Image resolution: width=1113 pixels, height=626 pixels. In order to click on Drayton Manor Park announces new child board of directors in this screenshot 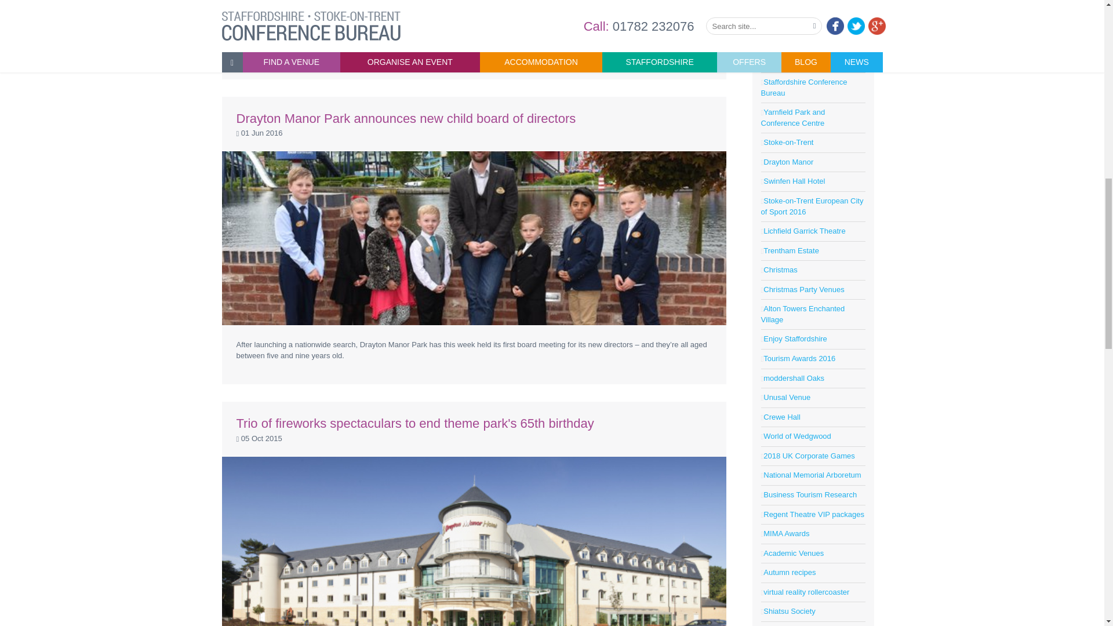, I will do `click(406, 118)`.